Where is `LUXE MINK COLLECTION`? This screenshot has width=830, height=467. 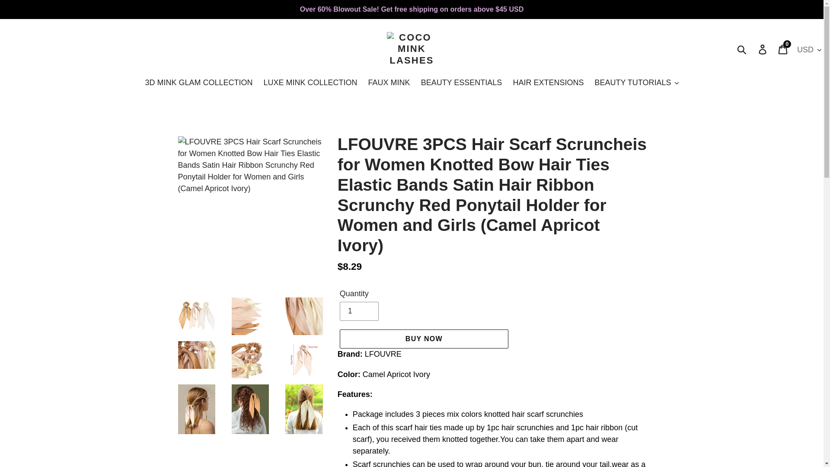 LUXE MINK COLLECTION is located at coordinates (310, 83).